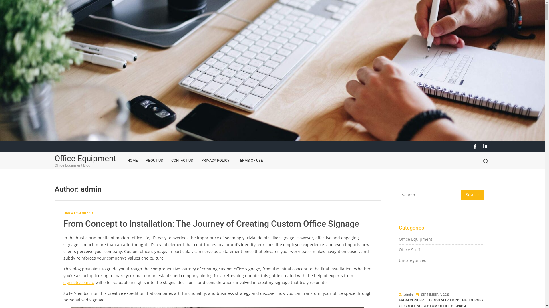  Describe the element at coordinates (132, 161) in the screenshot. I see `HOME` at that location.